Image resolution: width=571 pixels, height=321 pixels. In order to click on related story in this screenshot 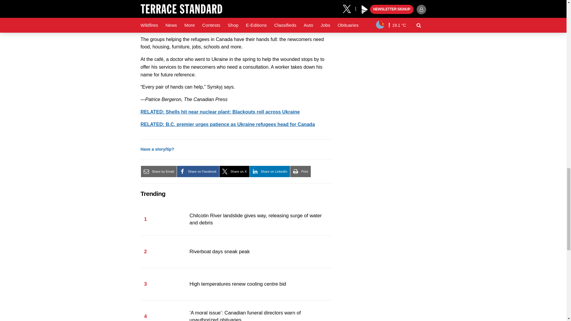, I will do `click(227, 124)`.